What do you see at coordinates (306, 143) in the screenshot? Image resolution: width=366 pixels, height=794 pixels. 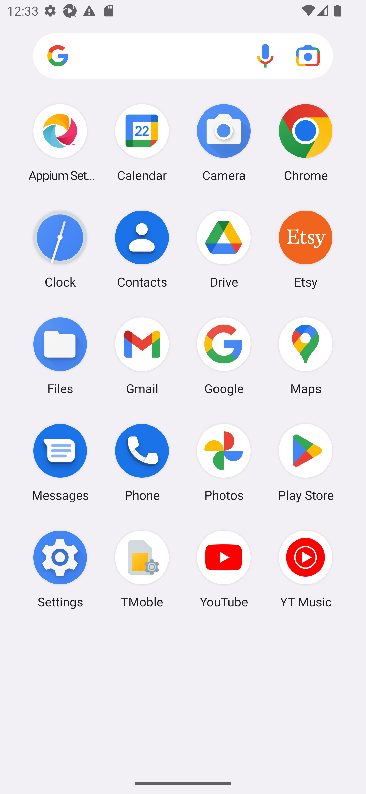 I see `Chrome` at bounding box center [306, 143].